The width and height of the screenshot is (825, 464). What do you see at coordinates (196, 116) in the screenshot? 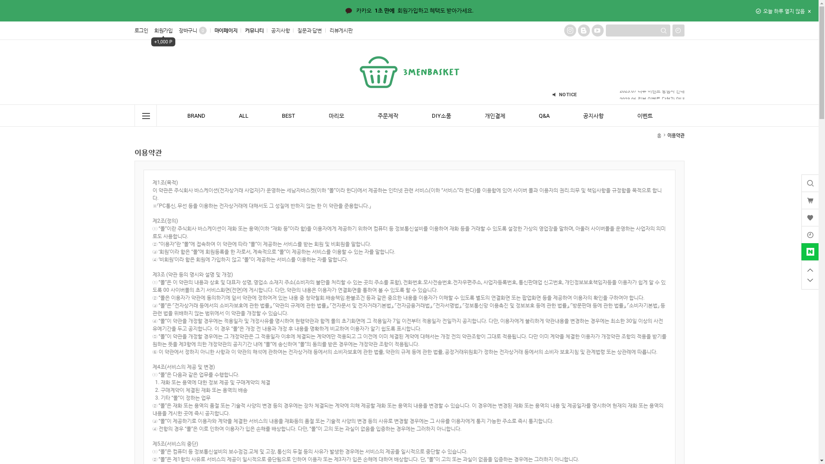
I see `BRAND` at bounding box center [196, 116].